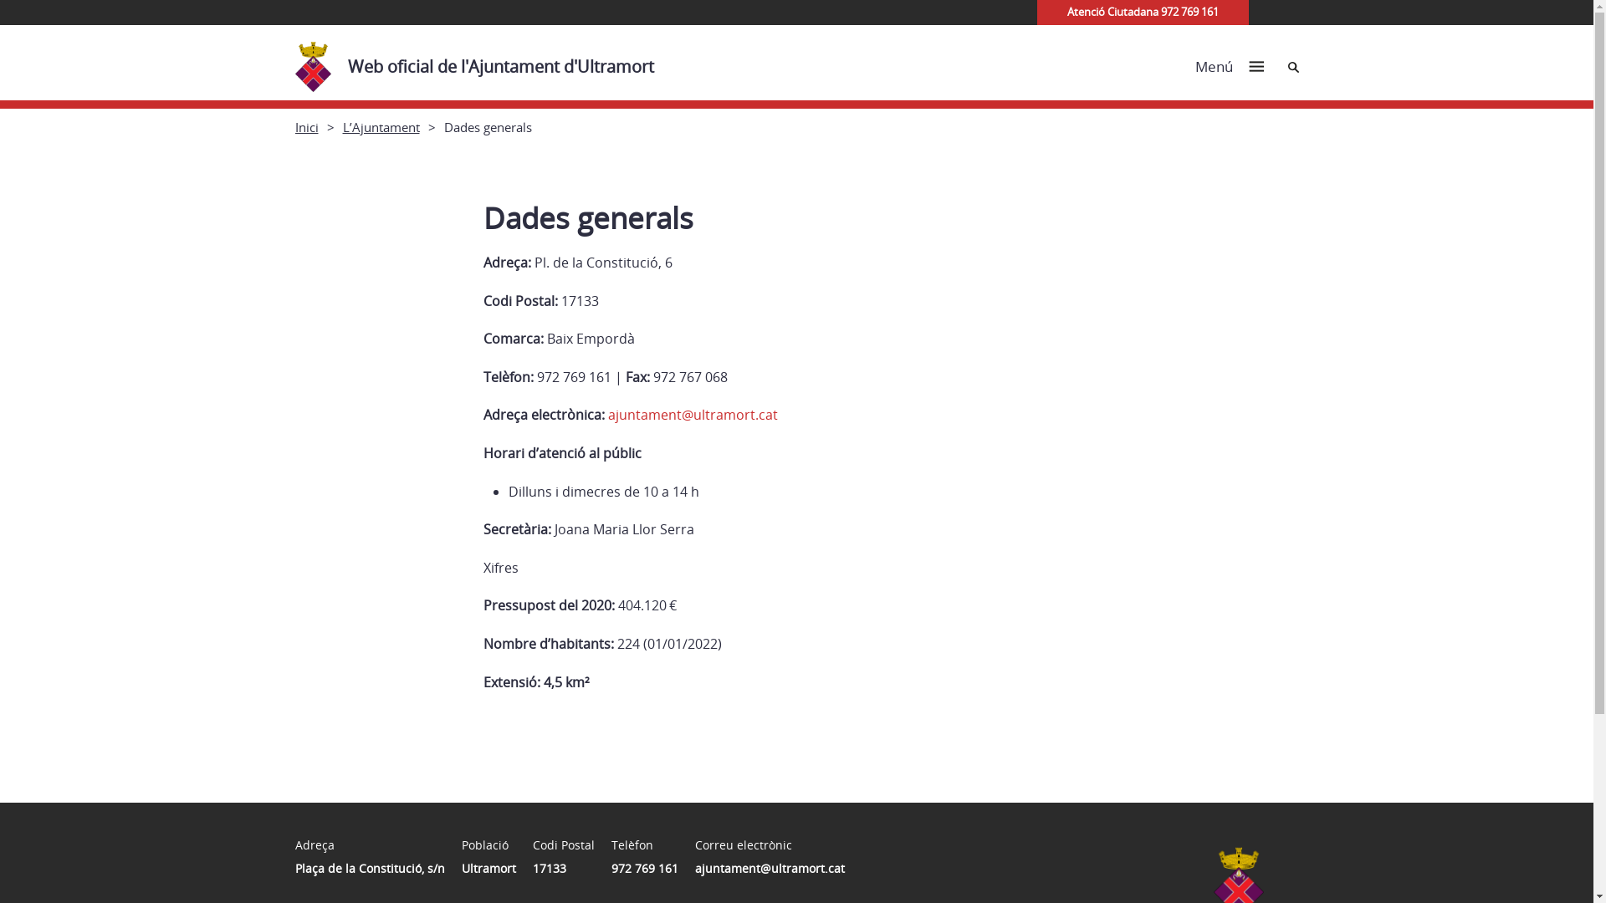 Image resolution: width=1606 pixels, height=903 pixels. I want to click on ajuntament@ultramort.cat, so click(770, 868).